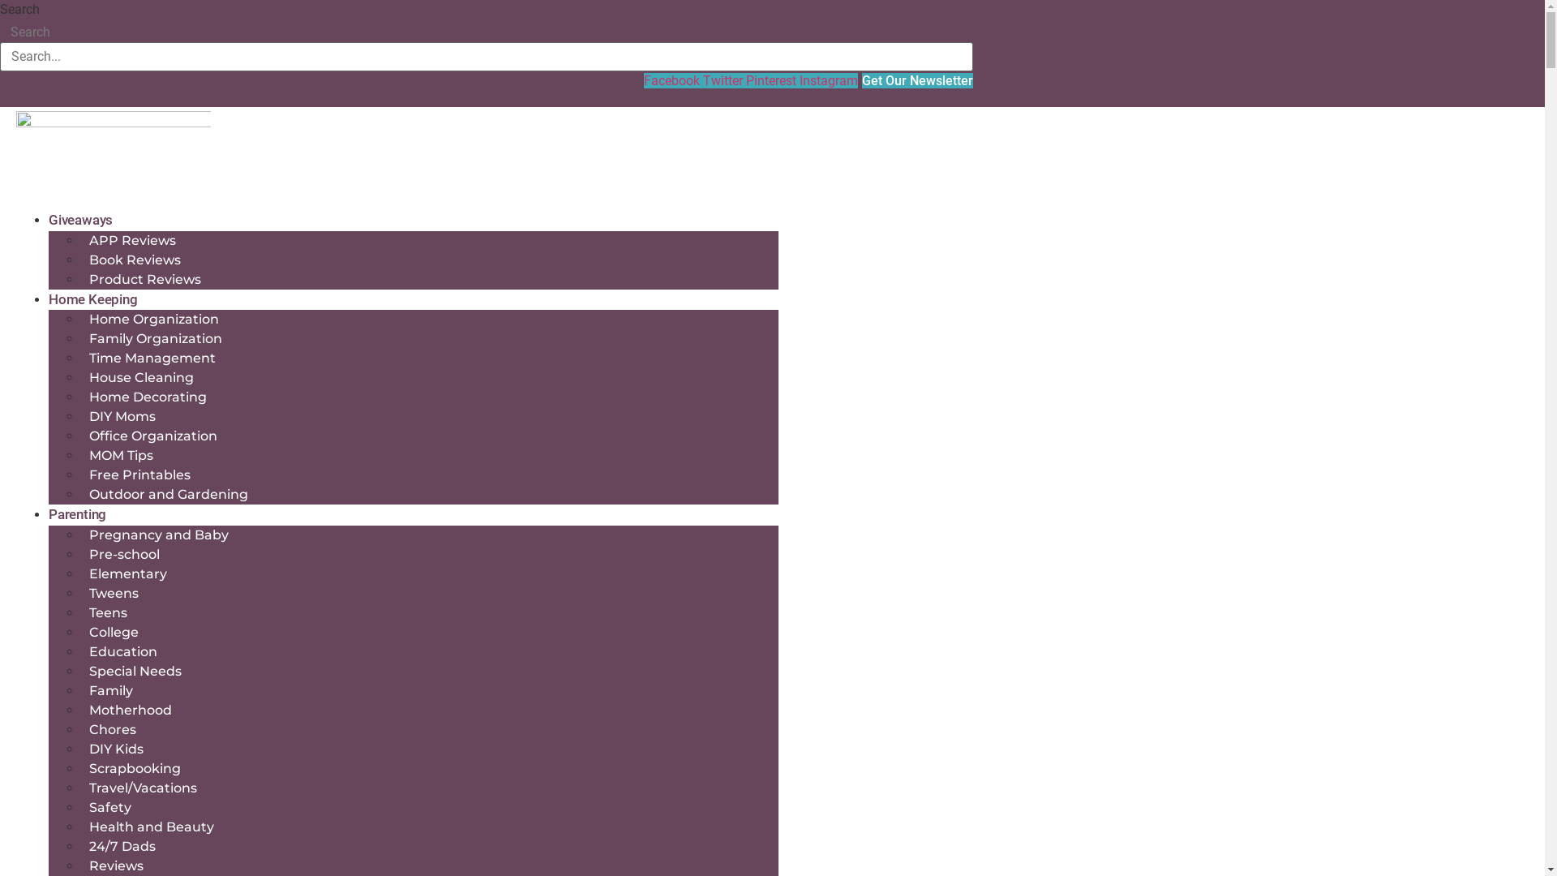  I want to click on Motherhood, so click(131, 711).